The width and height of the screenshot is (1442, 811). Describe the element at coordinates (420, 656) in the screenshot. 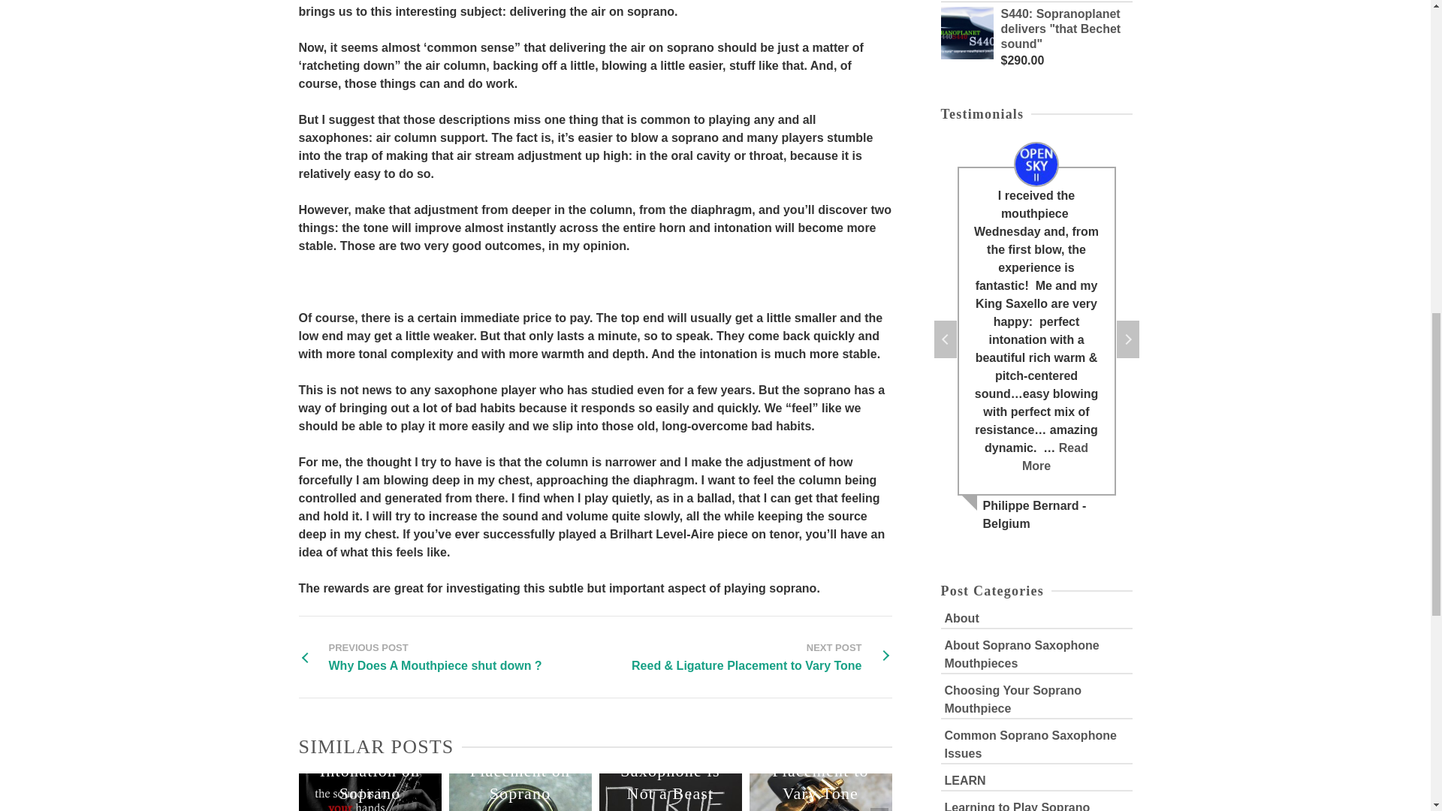

I see `Previous` at that location.